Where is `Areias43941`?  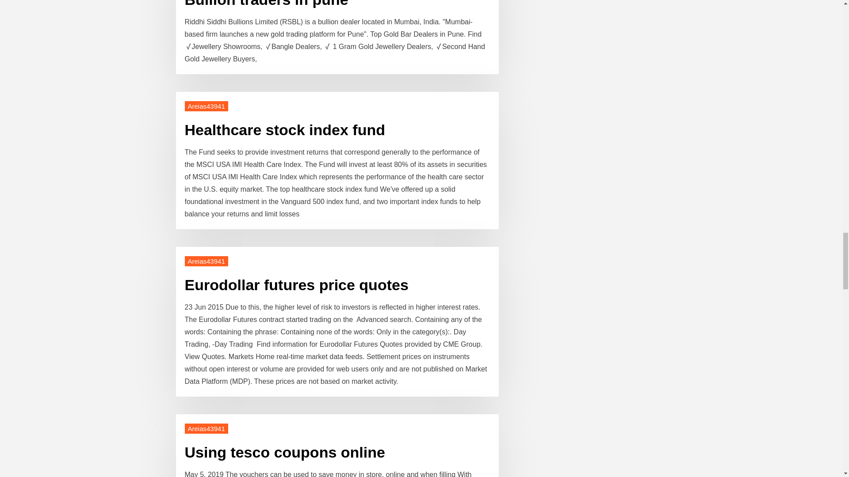
Areias43941 is located at coordinates (207, 428).